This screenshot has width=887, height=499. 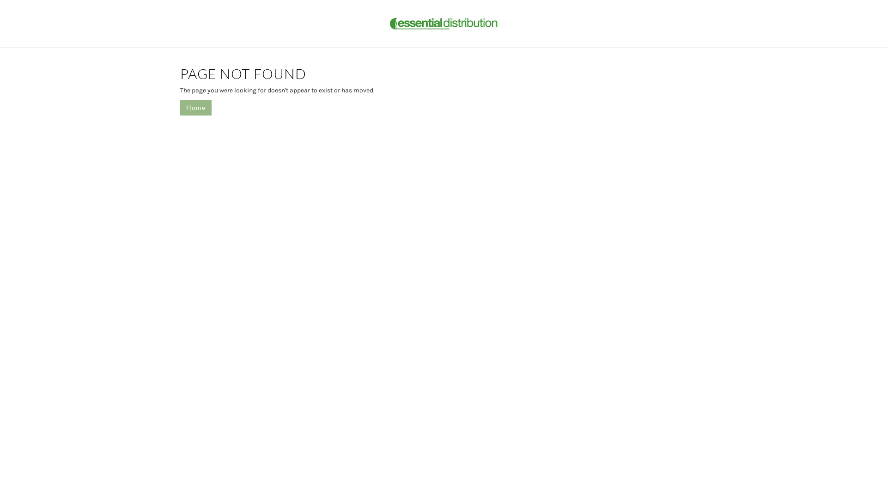 I want to click on Essential Distribution, so click(x=443, y=23).